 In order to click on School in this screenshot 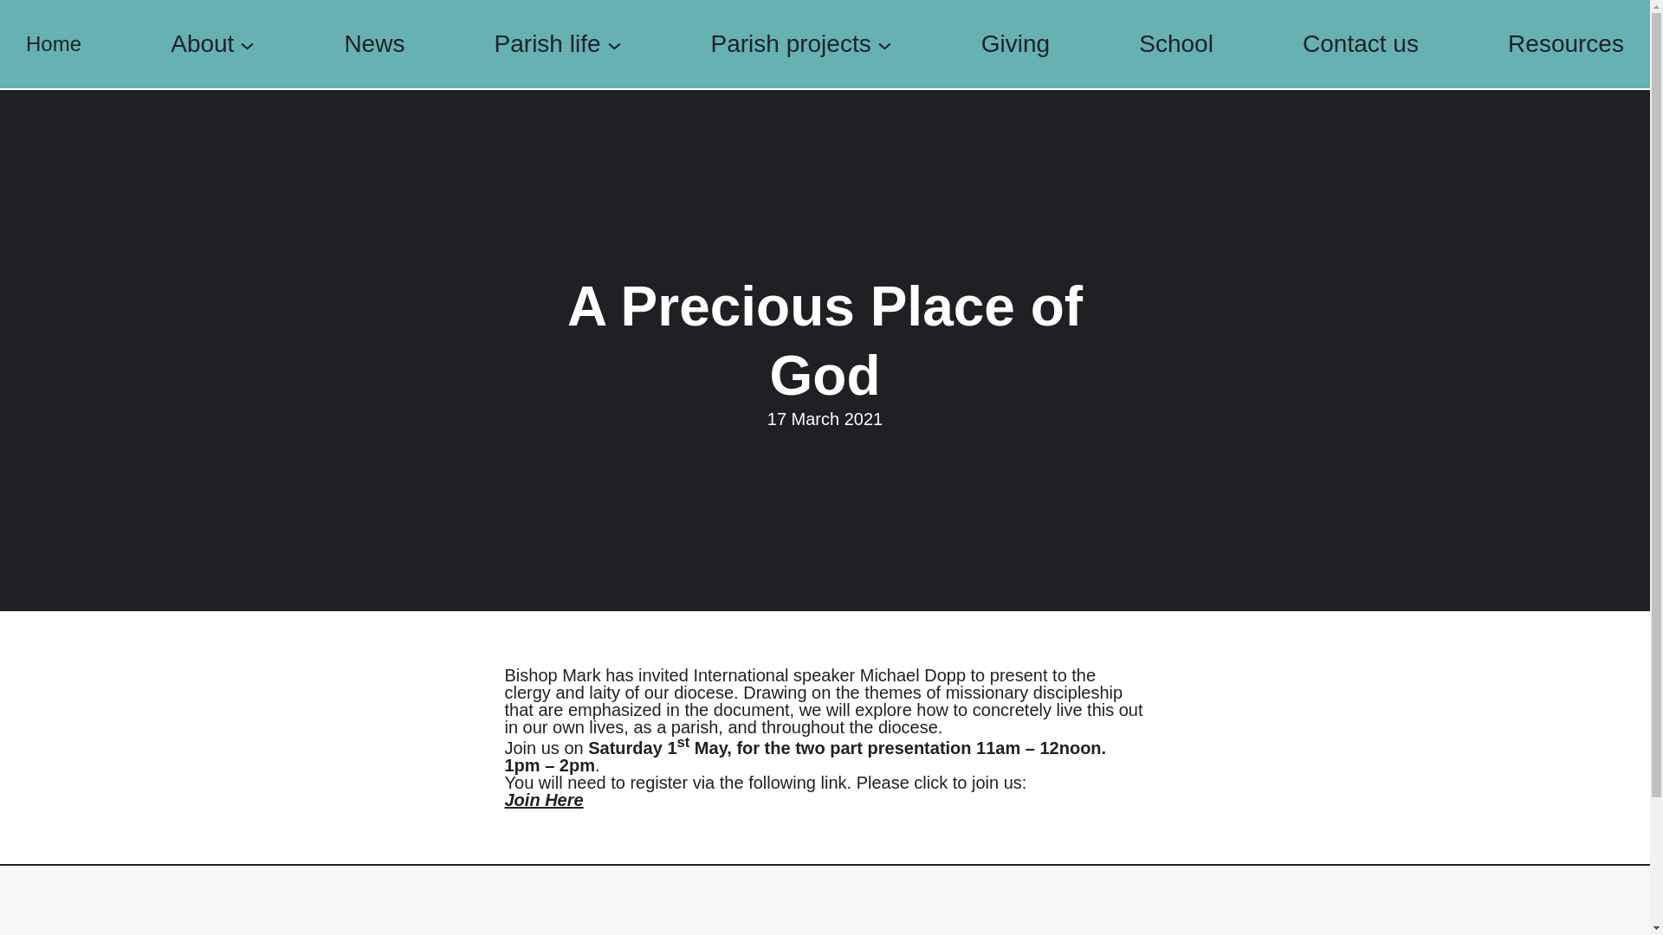, I will do `click(1176, 44)`.